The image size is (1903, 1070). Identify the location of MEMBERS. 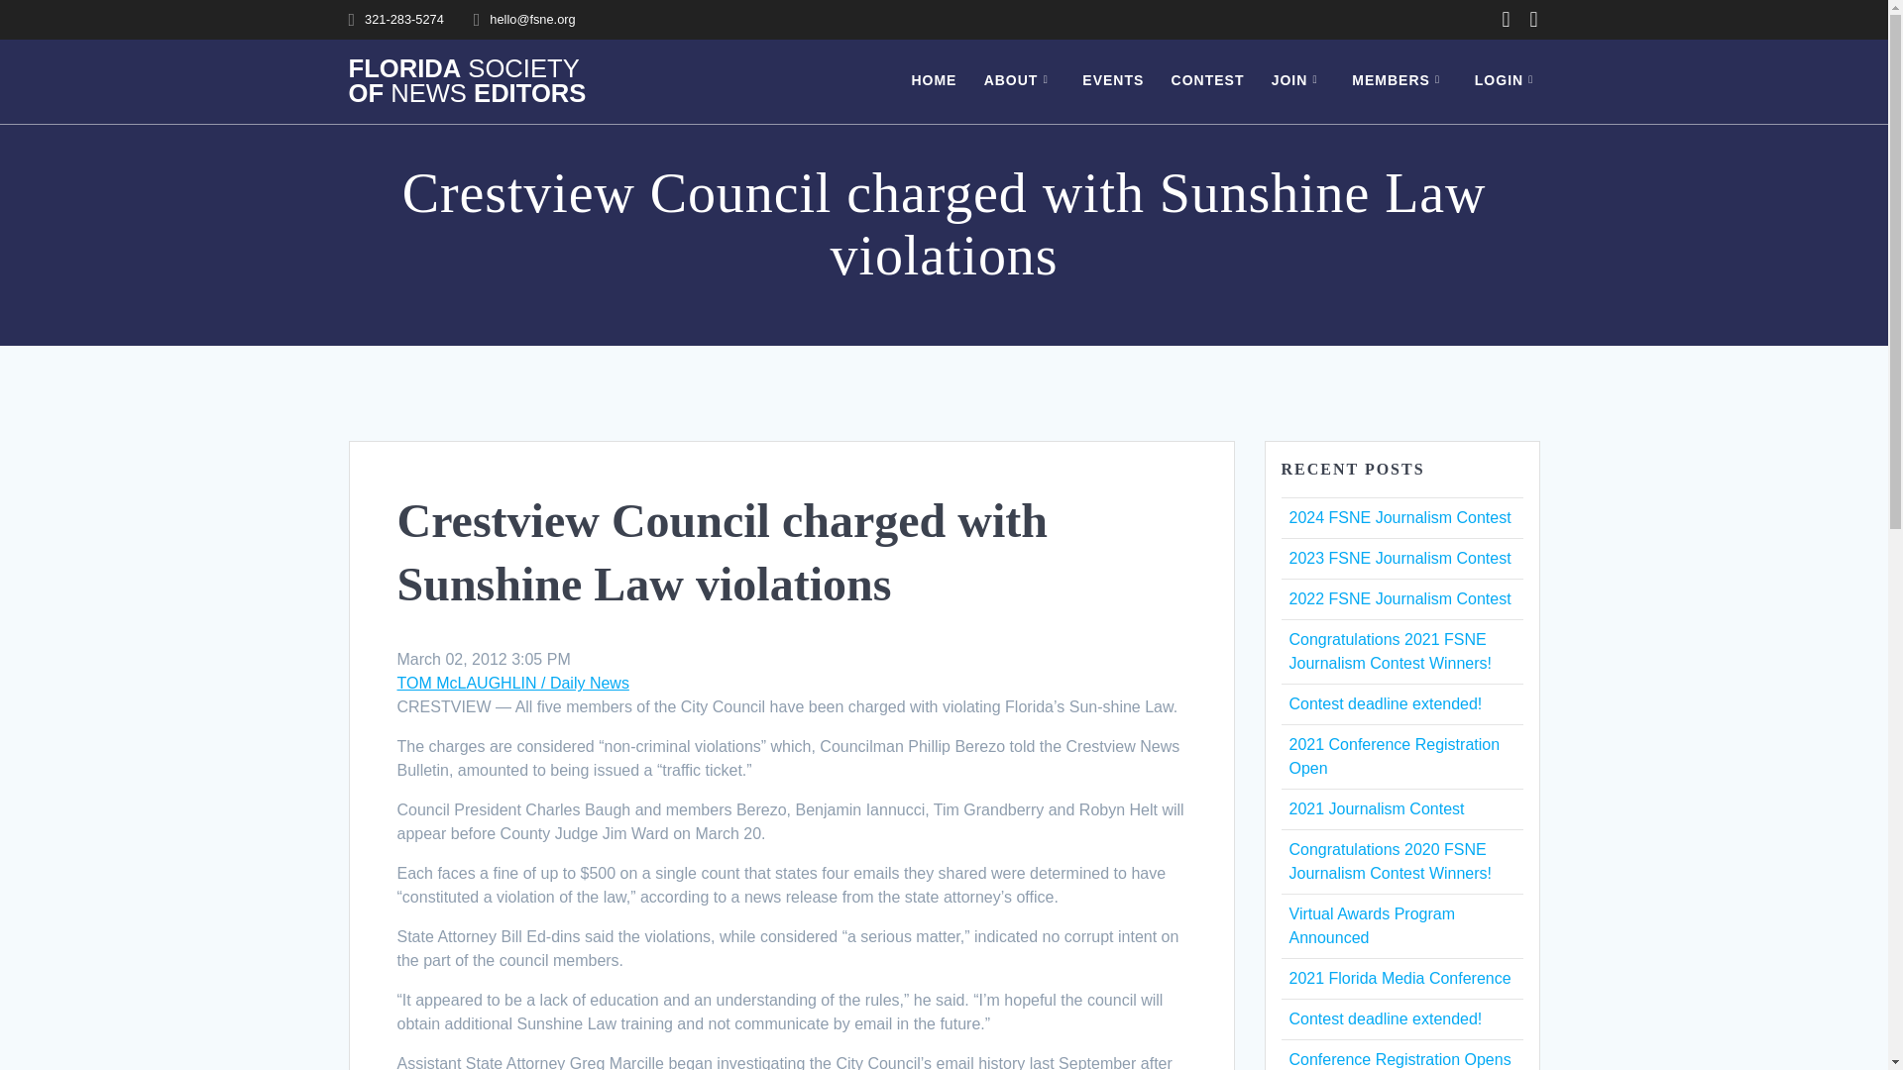
(1399, 81).